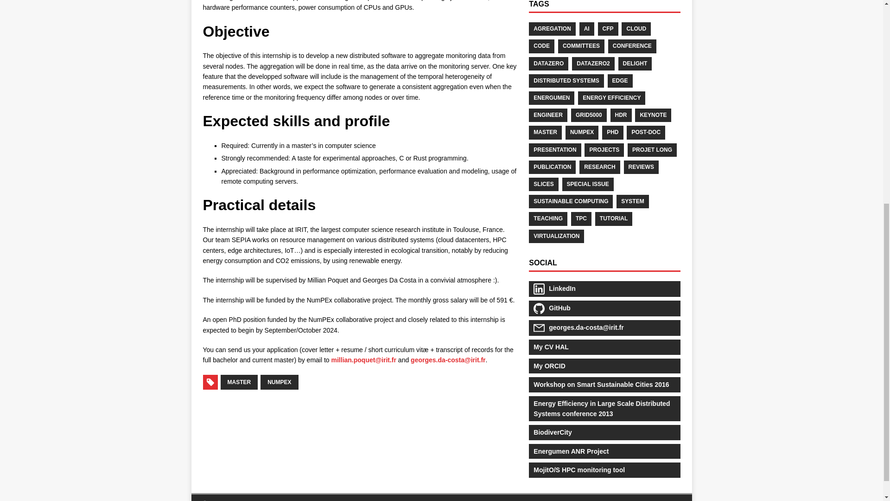 The height and width of the screenshot is (501, 890). I want to click on Code, so click(541, 46).